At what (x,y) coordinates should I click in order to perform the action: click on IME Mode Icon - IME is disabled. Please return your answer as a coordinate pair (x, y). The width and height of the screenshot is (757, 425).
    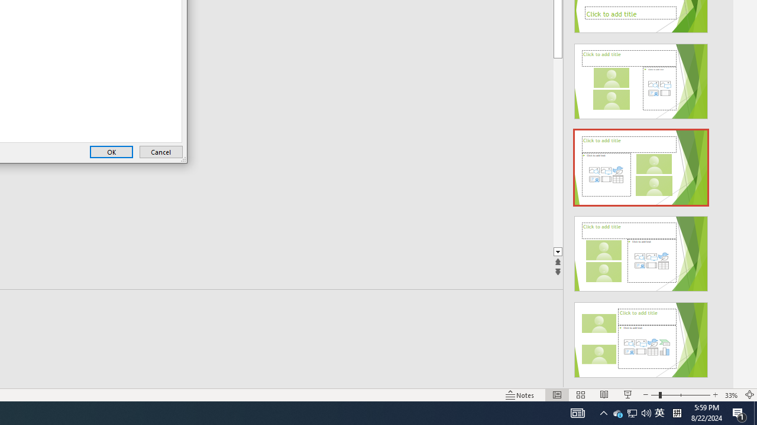
    Looking at the image, I should click on (659, 413).